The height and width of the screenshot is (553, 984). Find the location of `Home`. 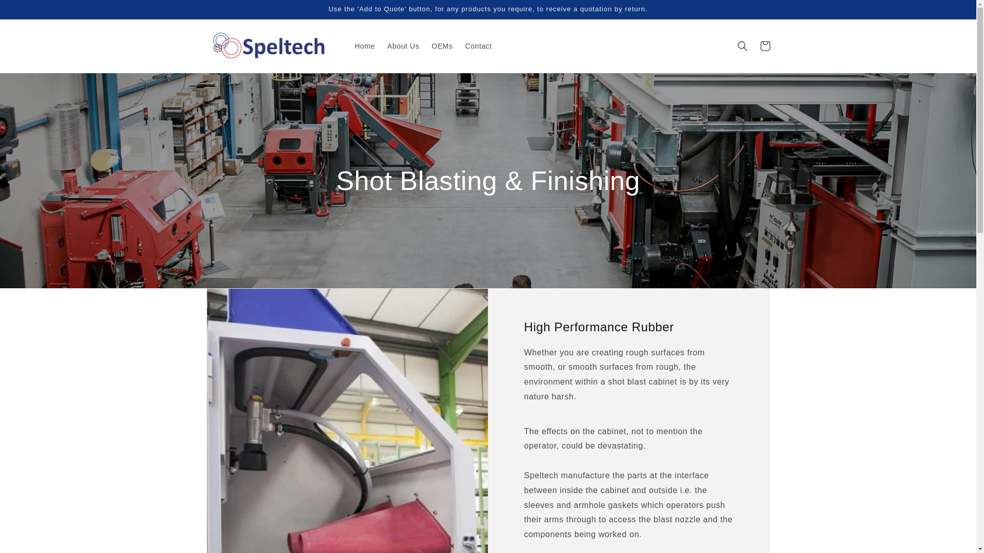

Home is located at coordinates (365, 46).